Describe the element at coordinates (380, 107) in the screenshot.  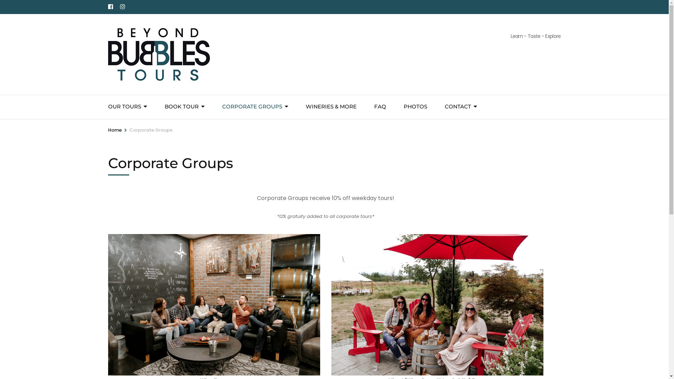
I see `FAQ` at that location.